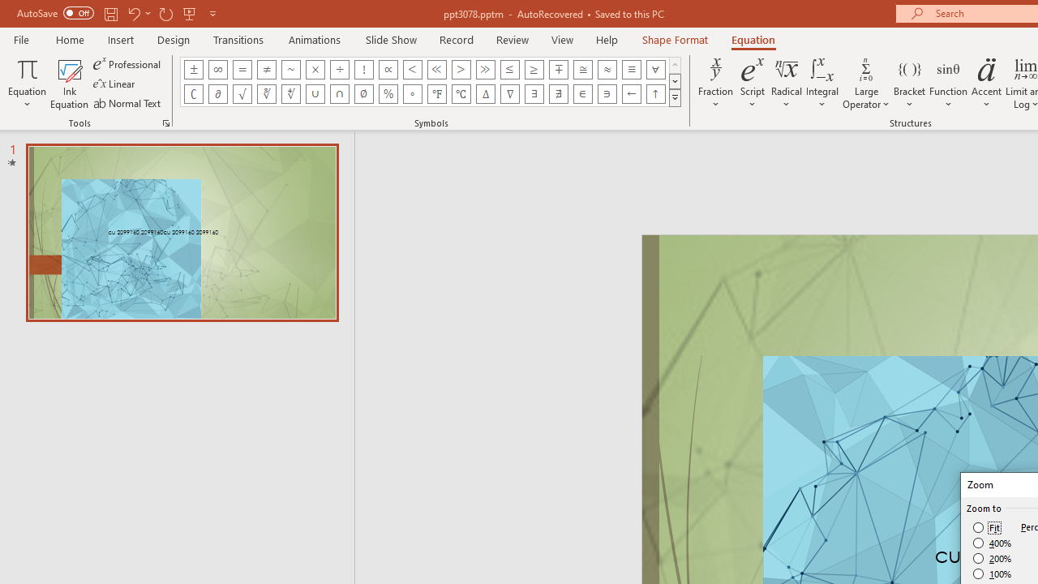 The image size is (1038, 584). I want to click on 400%, so click(993, 543).